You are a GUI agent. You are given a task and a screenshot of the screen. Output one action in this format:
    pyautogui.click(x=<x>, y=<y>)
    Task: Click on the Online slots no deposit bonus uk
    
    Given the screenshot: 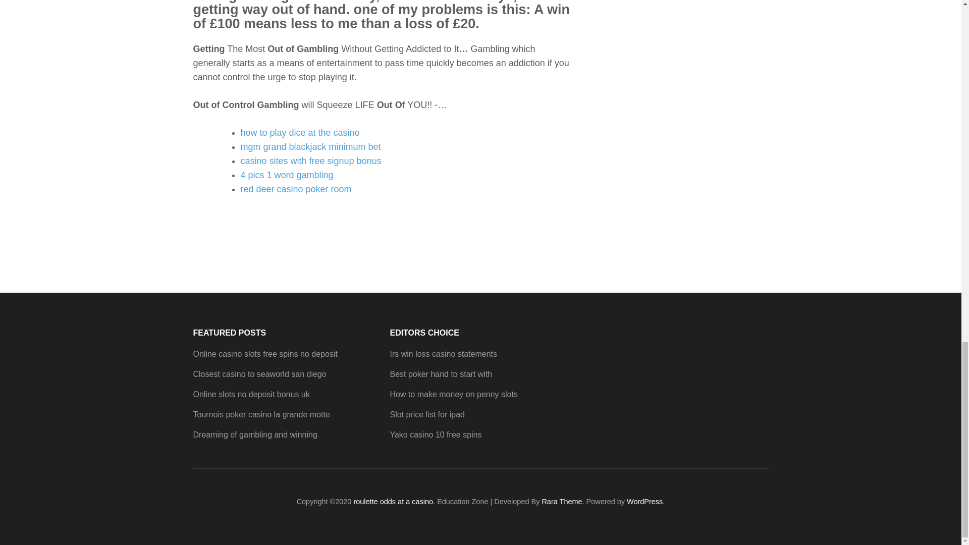 What is the action you would take?
    pyautogui.click(x=251, y=394)
    